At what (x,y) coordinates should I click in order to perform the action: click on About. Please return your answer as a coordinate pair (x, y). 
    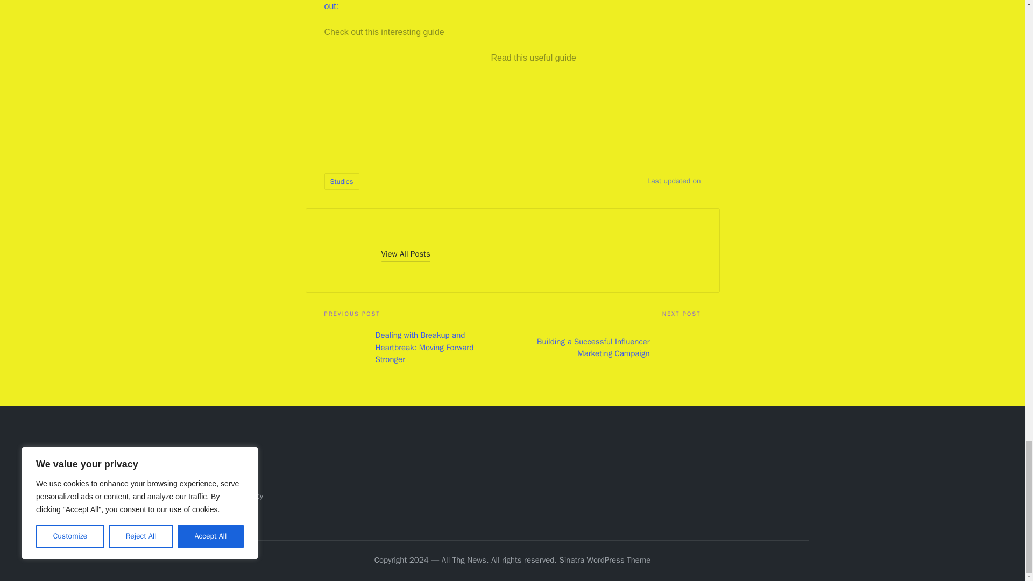
    Looking at the image, I should click on (226, 460).